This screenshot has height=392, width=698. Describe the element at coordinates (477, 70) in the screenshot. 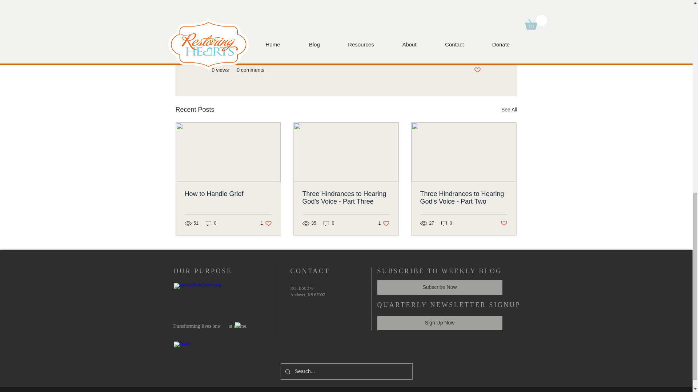

I see `See All` at that location.